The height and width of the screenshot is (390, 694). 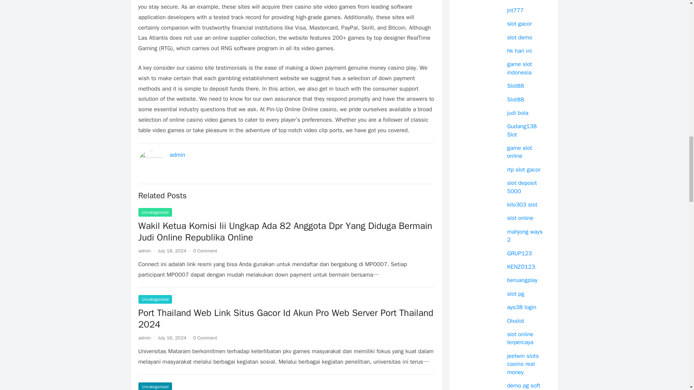 I want to click on 0 Comment, so click(x=205, y=251).